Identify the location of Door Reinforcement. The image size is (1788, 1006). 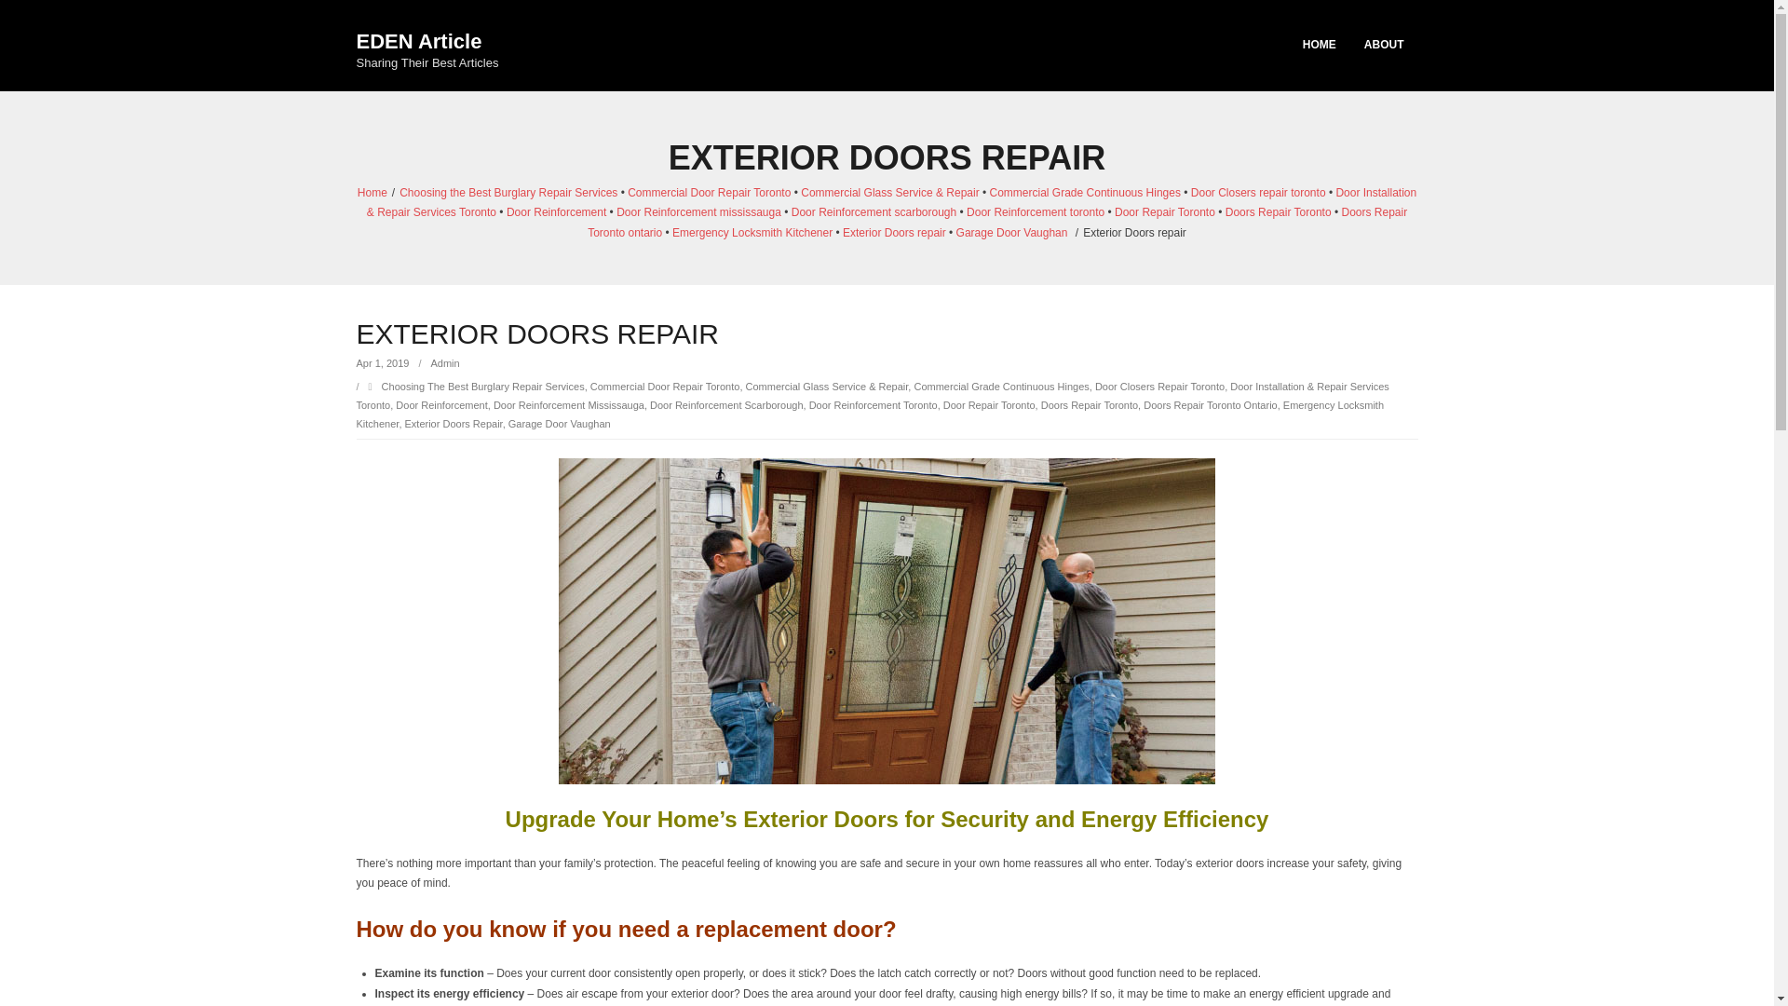
(482, 387).